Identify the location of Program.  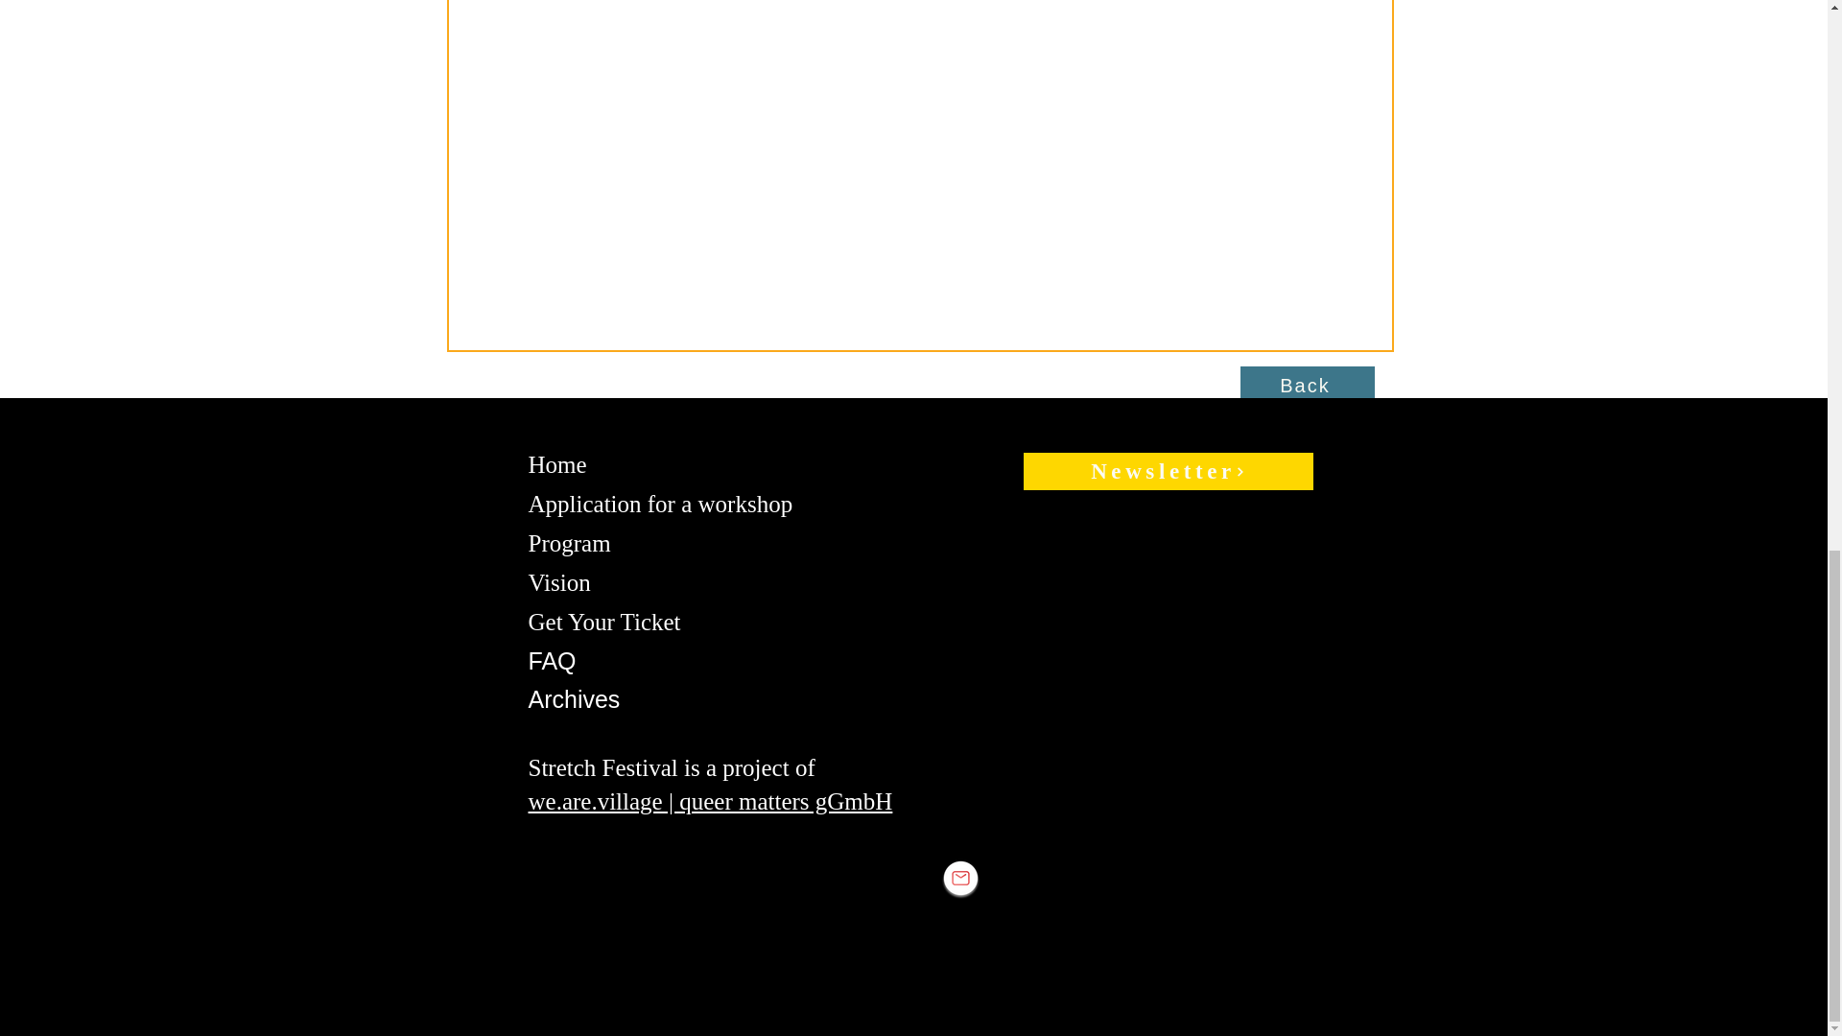
(568, 542).